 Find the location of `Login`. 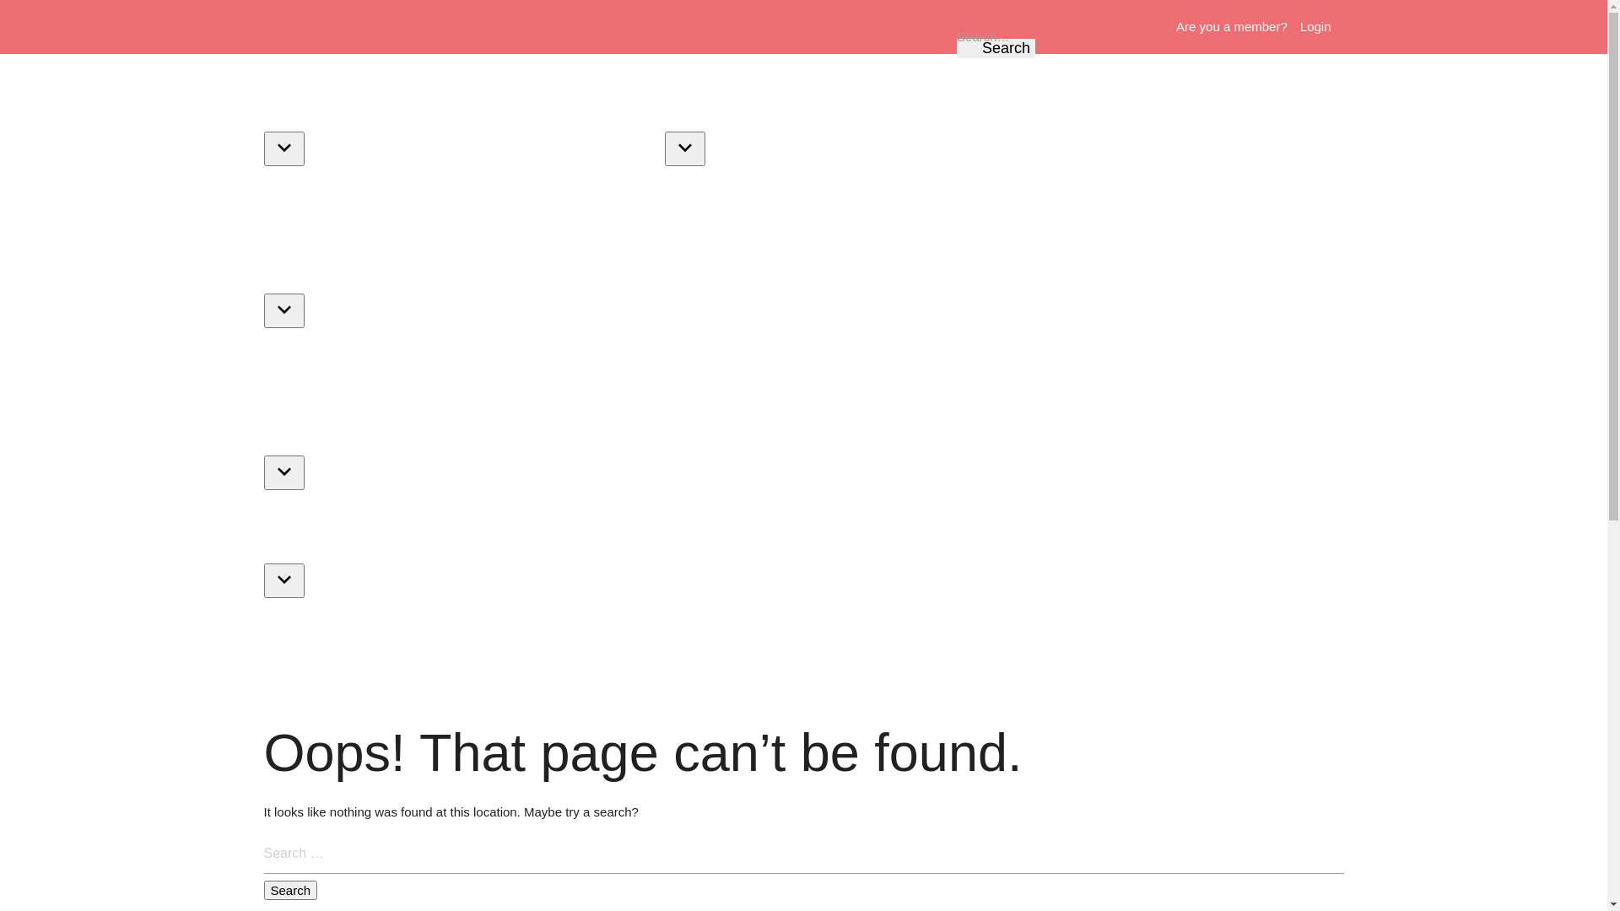

Login is located at coordinates (1316, 27).